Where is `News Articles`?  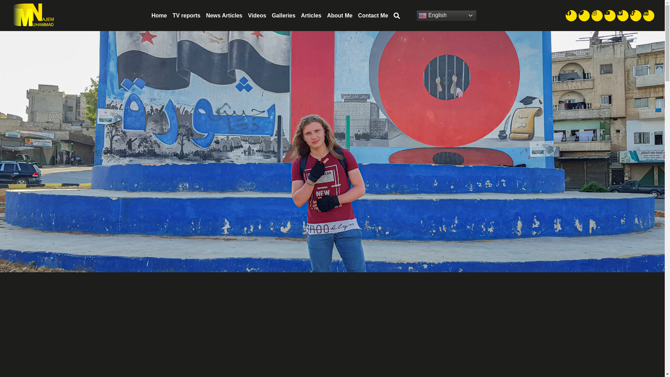 News Articles is located at coordinates (224, 15).